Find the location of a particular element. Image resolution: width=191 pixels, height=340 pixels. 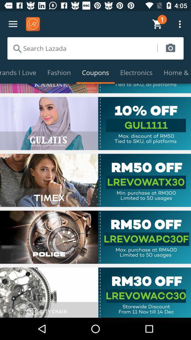

open more options is located at coordinates (13, 24).